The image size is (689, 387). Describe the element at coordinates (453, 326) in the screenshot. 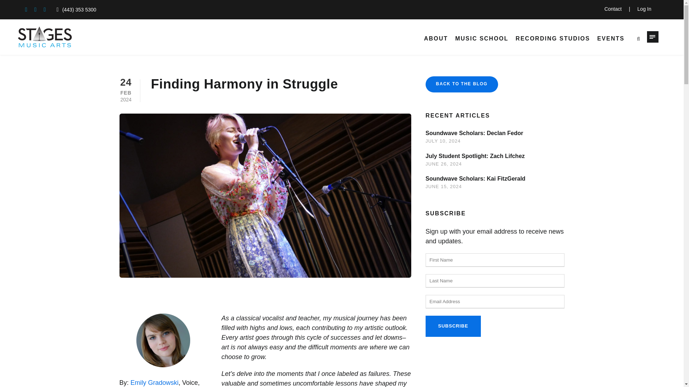

I see `Subscribe` at that location.